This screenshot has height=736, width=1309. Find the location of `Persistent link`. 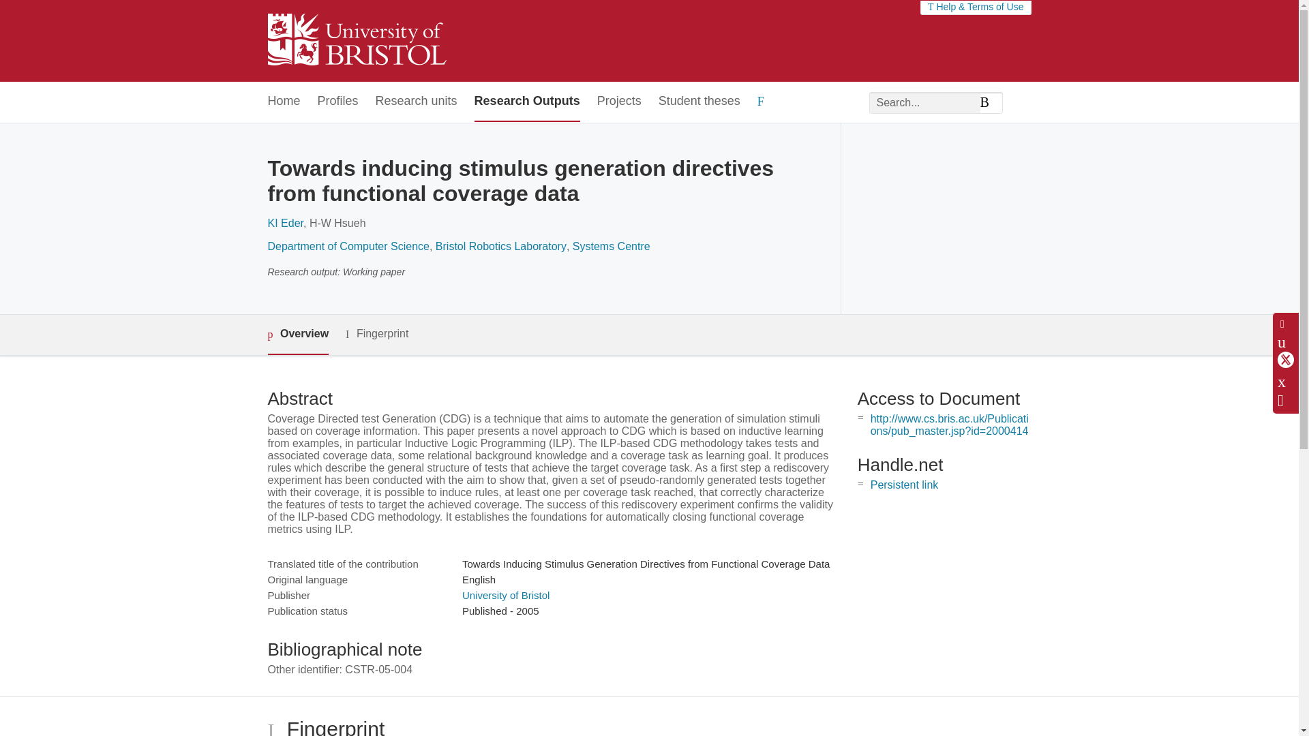

Persistent link is located at coordinates (904, 485).